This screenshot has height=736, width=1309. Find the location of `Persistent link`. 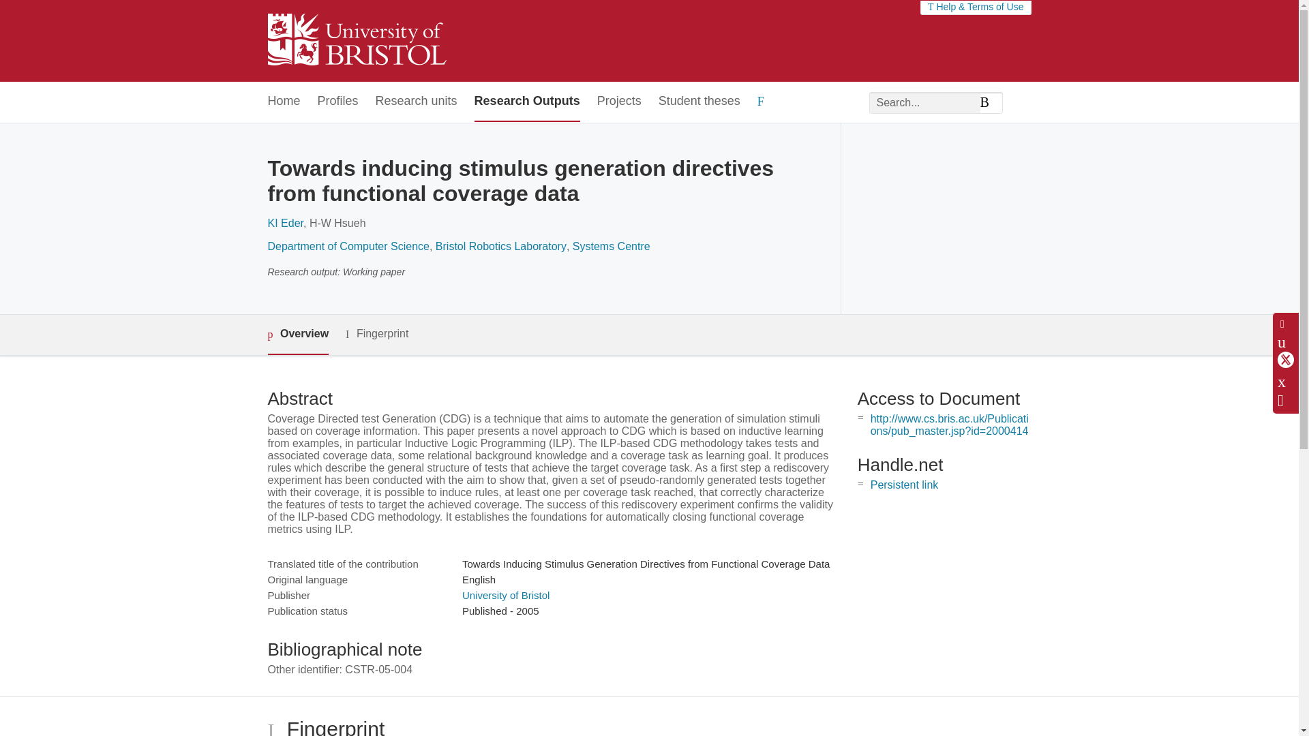

Persistent link is located at coordinates (904, 485).